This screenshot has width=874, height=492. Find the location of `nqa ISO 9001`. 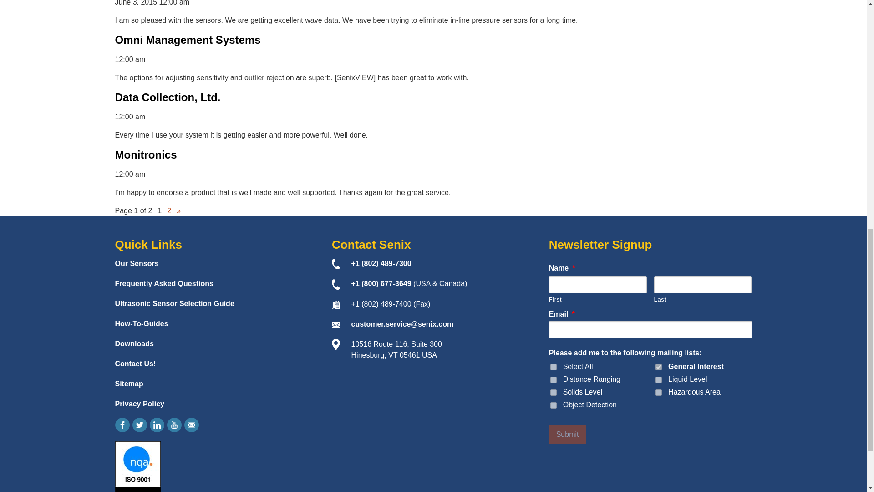

nqa ISO 9001 is located at coordinates (137, 466).